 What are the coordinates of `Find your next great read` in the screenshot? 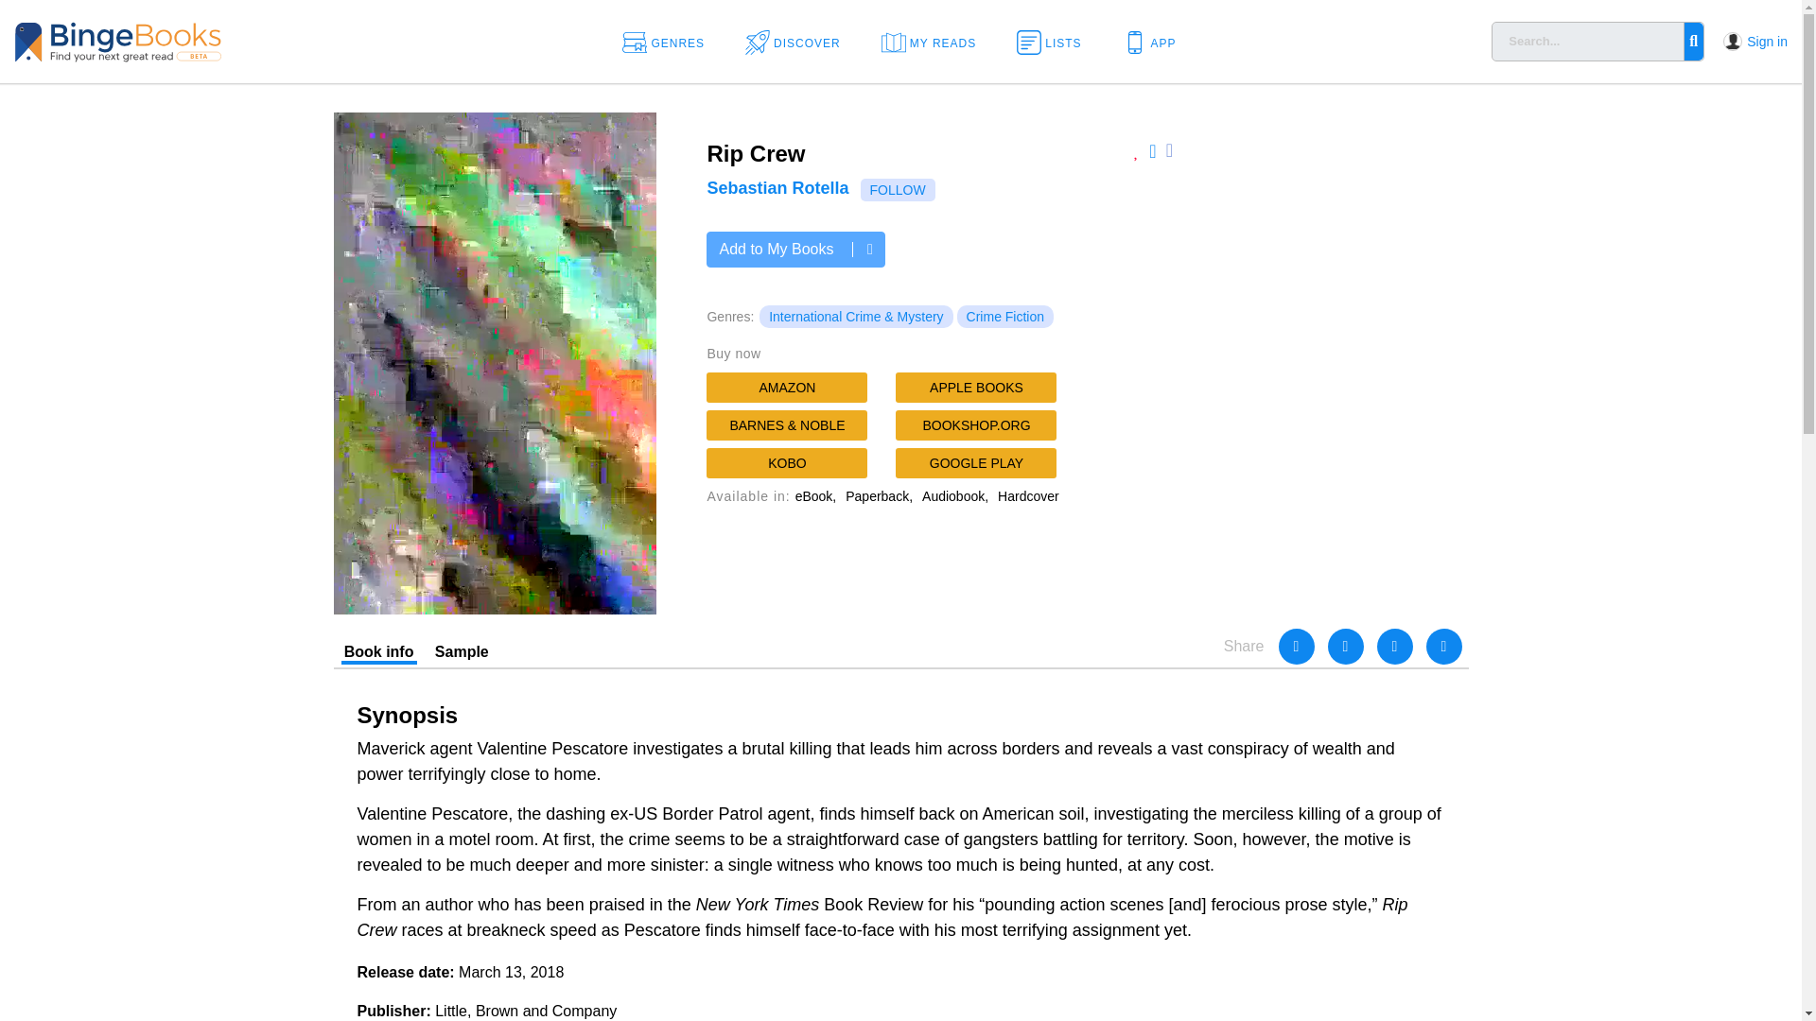 It's located at (180, 40).